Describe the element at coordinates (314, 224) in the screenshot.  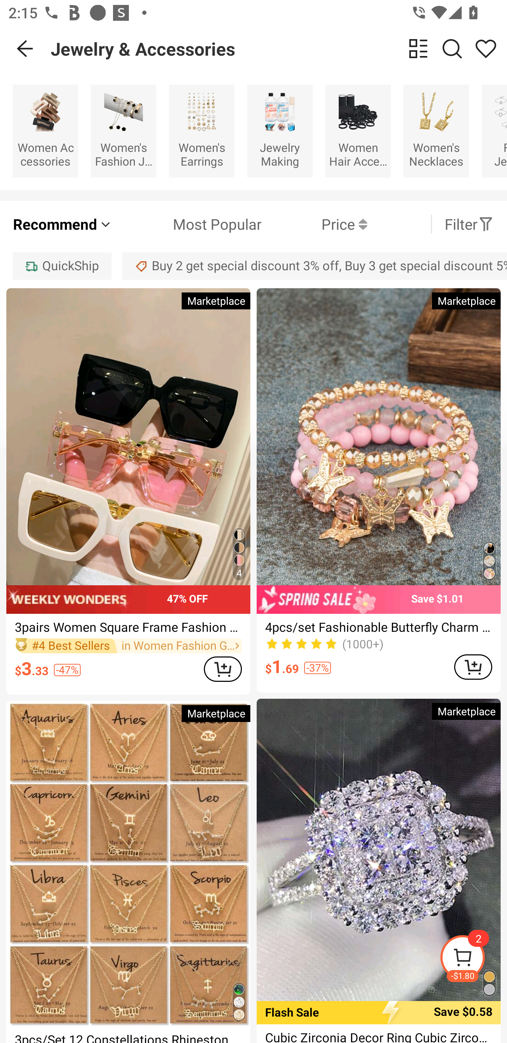
I see `Price` at that location.